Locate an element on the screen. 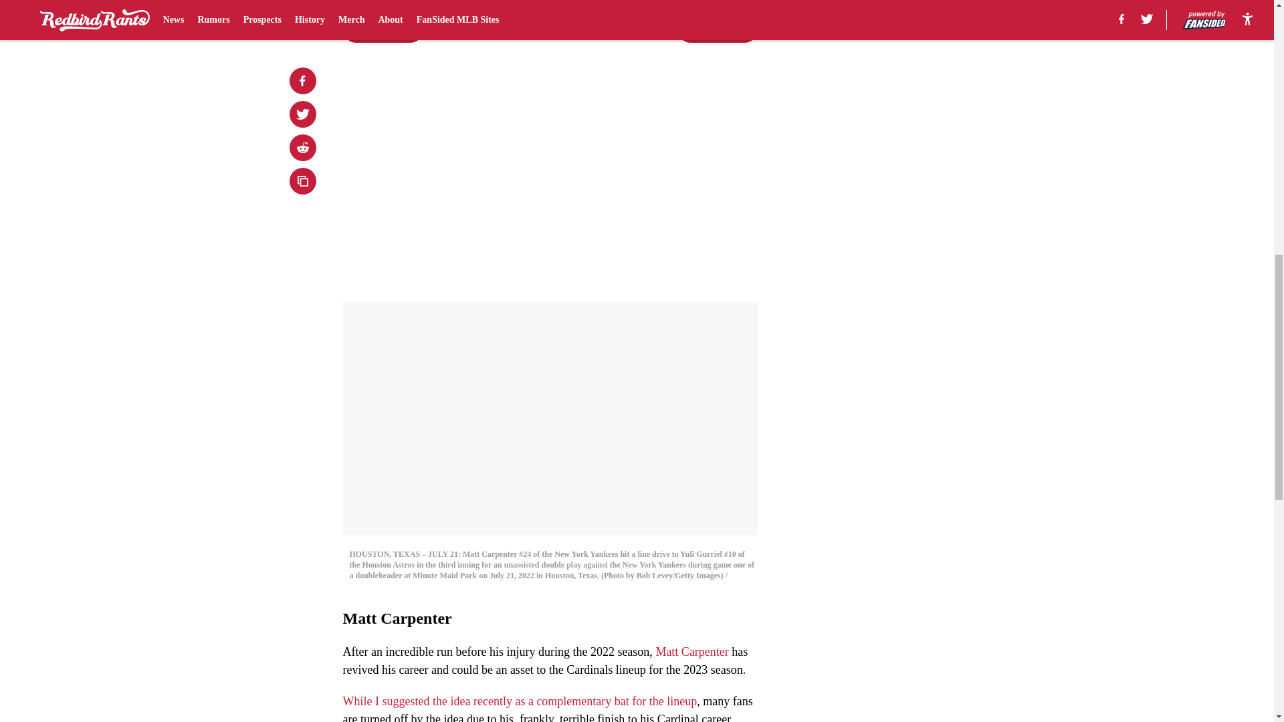 The width and height of the screenshot is (1284, 722). Prev is located at coordinates (383, 29).